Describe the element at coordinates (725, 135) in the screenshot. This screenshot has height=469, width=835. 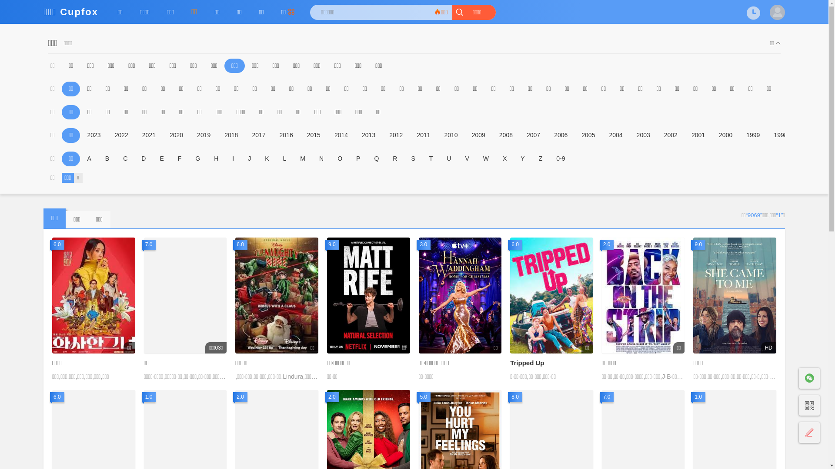
I see `2000` at that location.